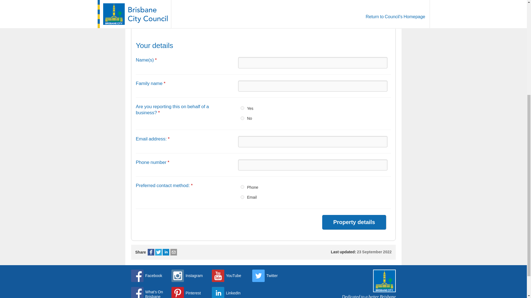 The width and height of the screenshot is (531, 298). Describe the element at coordinates (242, 108) in the screenshot. I see `Yes` at that location.